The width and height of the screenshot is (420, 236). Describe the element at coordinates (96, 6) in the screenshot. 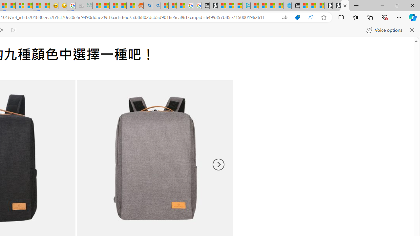

I see `MSNBC - MSN` at that location.